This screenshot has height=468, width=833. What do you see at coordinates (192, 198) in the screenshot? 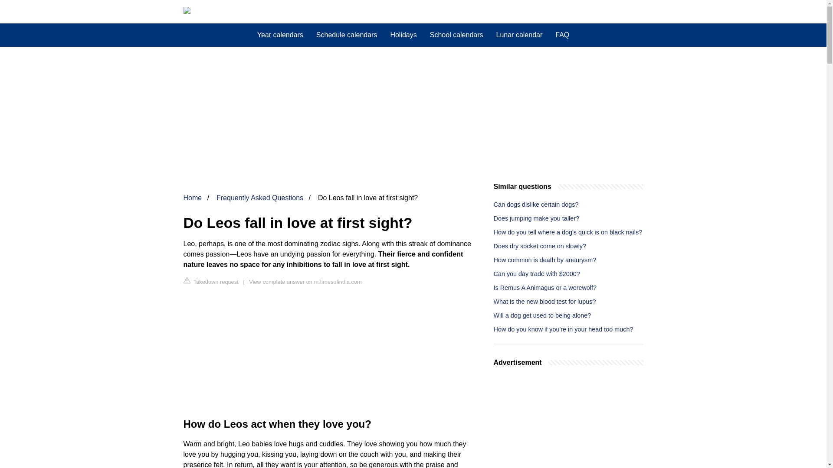
I see `Home` at bounding box center [192, 198].